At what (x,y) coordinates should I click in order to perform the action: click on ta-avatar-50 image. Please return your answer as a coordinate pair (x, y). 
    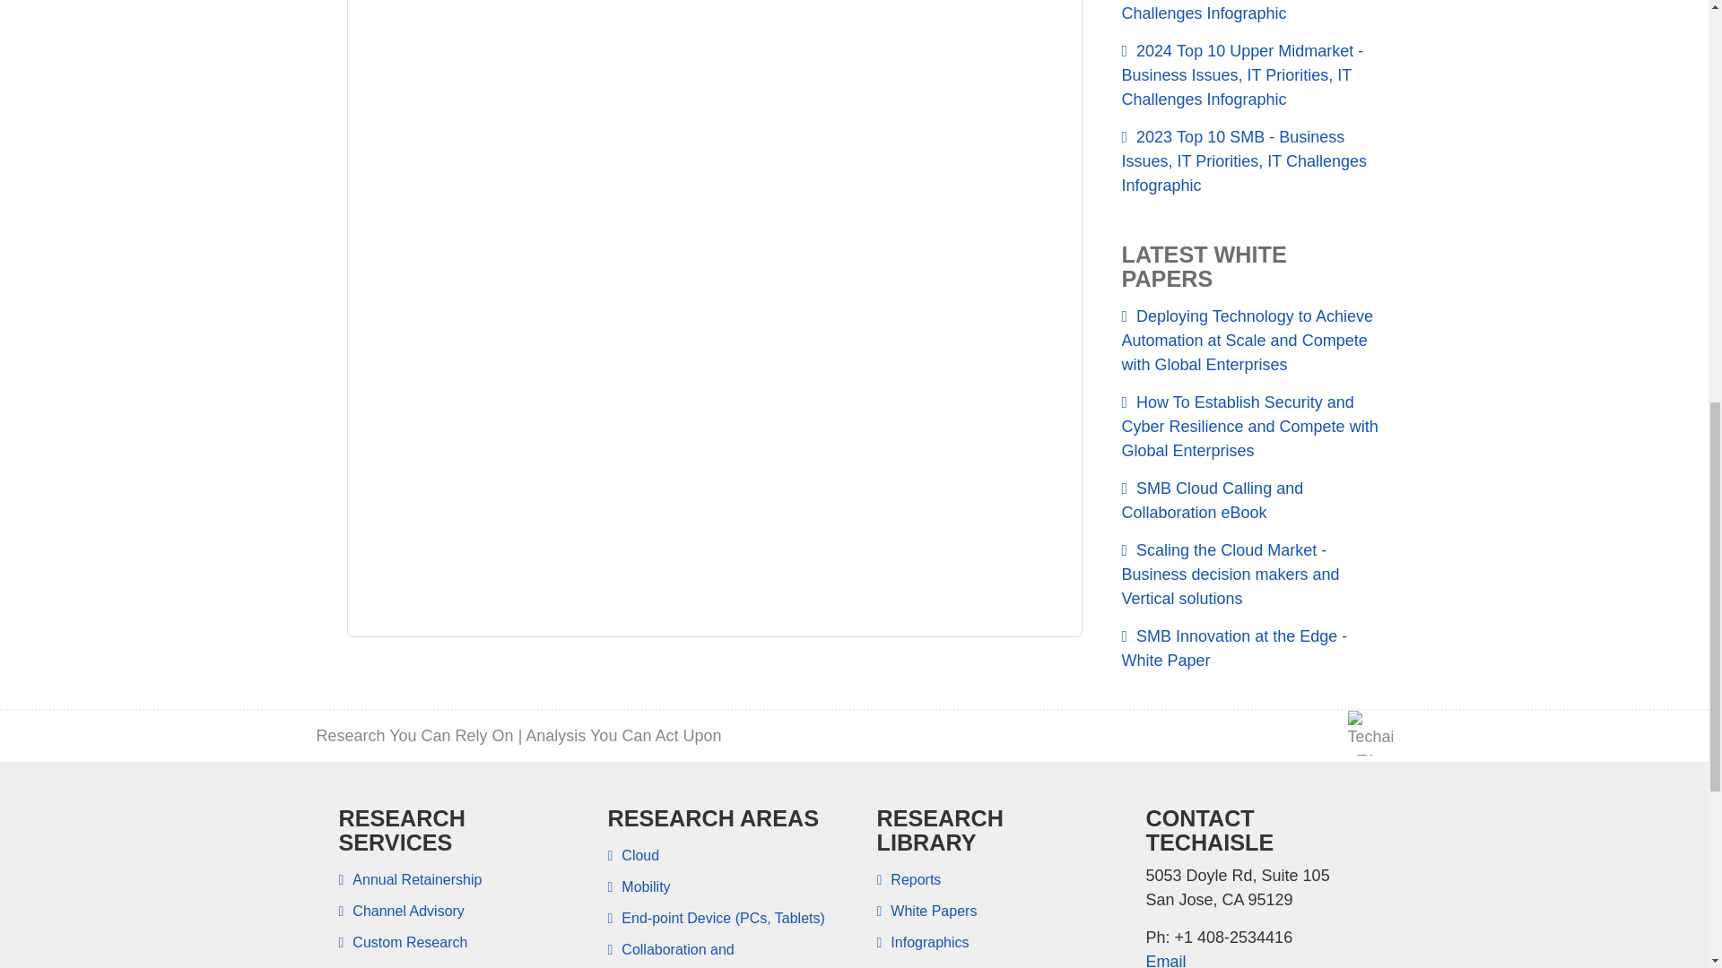
    Looking at the image, I should click on (1369, 733).